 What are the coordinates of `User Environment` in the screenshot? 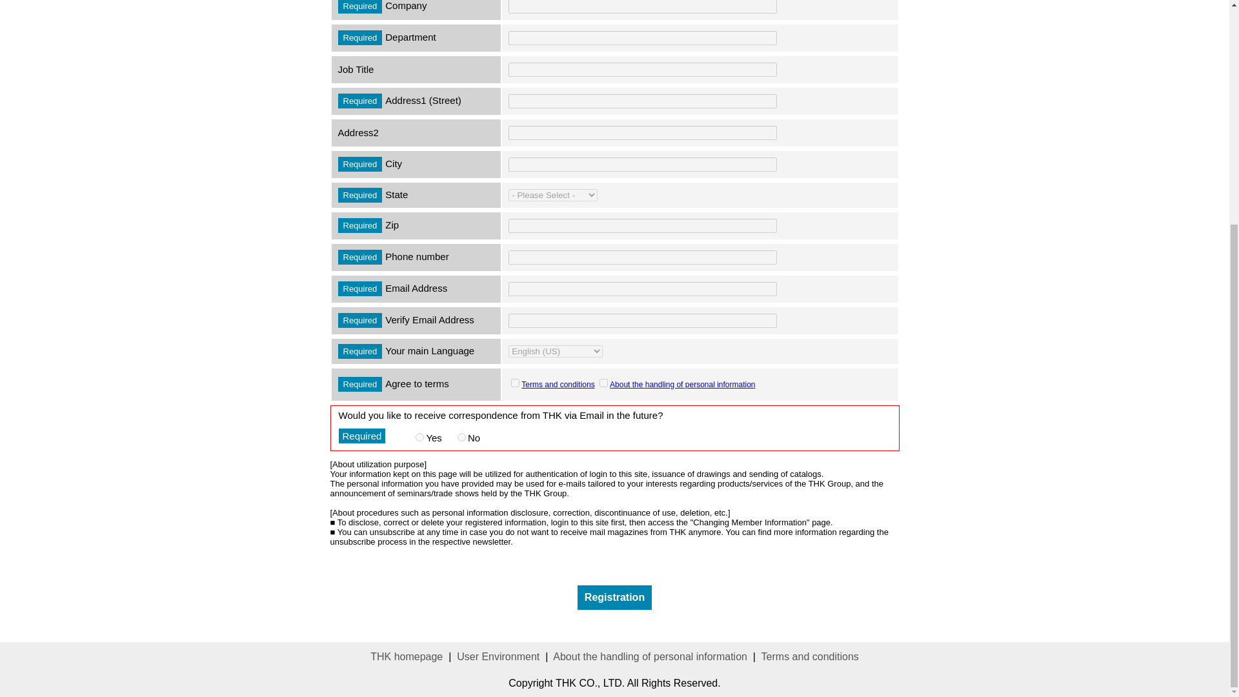 It's located at (498, 656).